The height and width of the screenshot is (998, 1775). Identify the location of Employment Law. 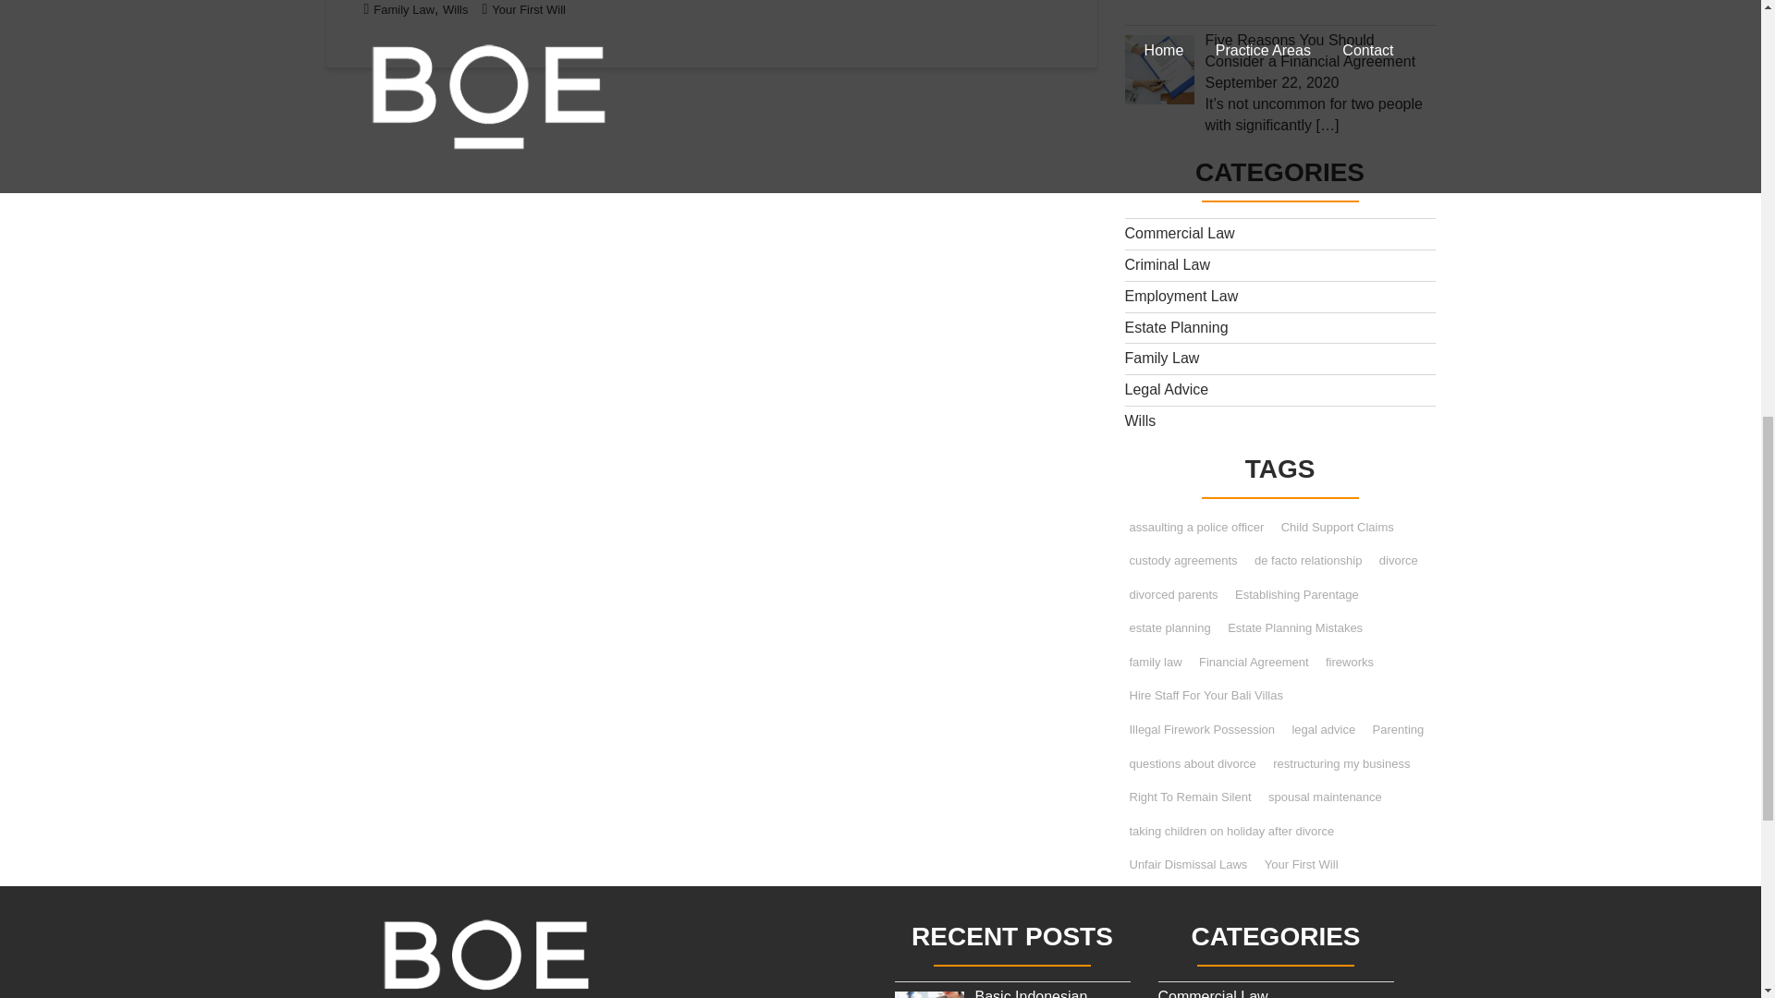
(1180, 296).